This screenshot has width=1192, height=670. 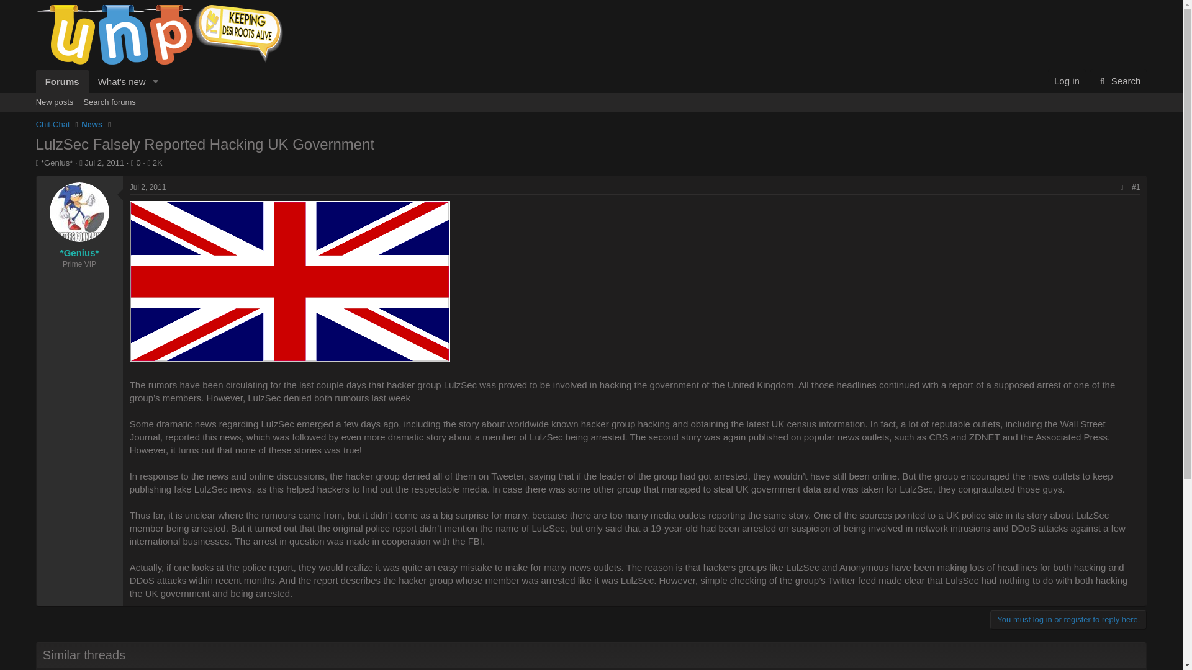 What do you see at coordinates (1119, 81) in the screenshot?
I see `Search` at bounding box center [1119, 81].